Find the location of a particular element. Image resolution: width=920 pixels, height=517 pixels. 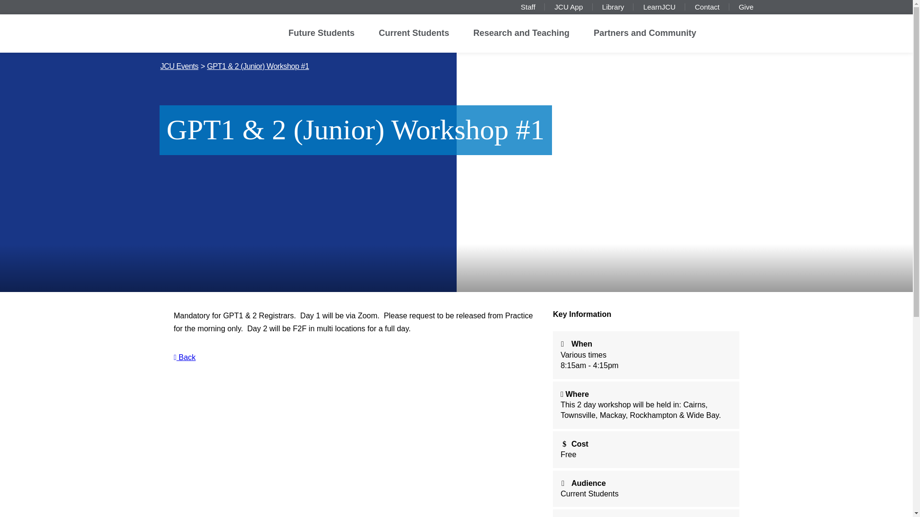

Current Students is located at coordinates (413, 34).